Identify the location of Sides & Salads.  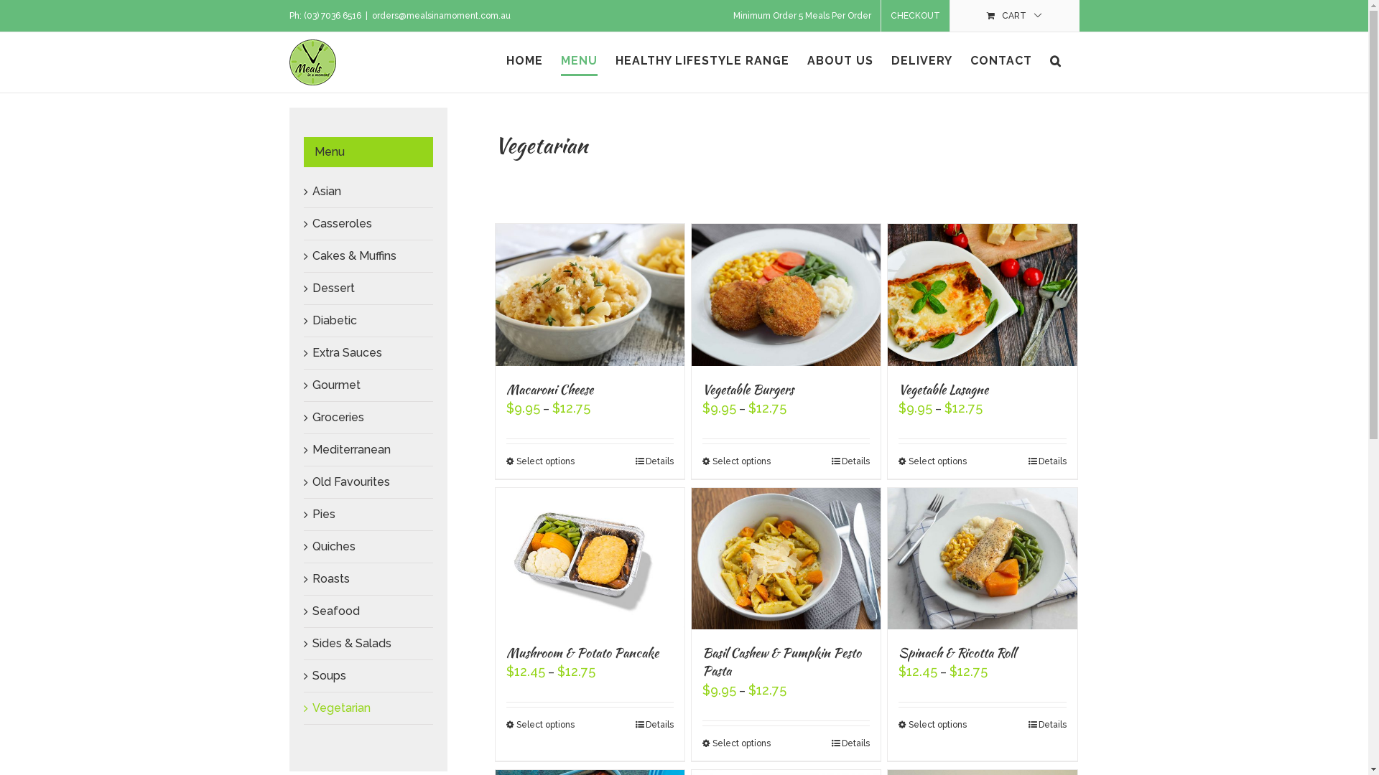
(351, 643).